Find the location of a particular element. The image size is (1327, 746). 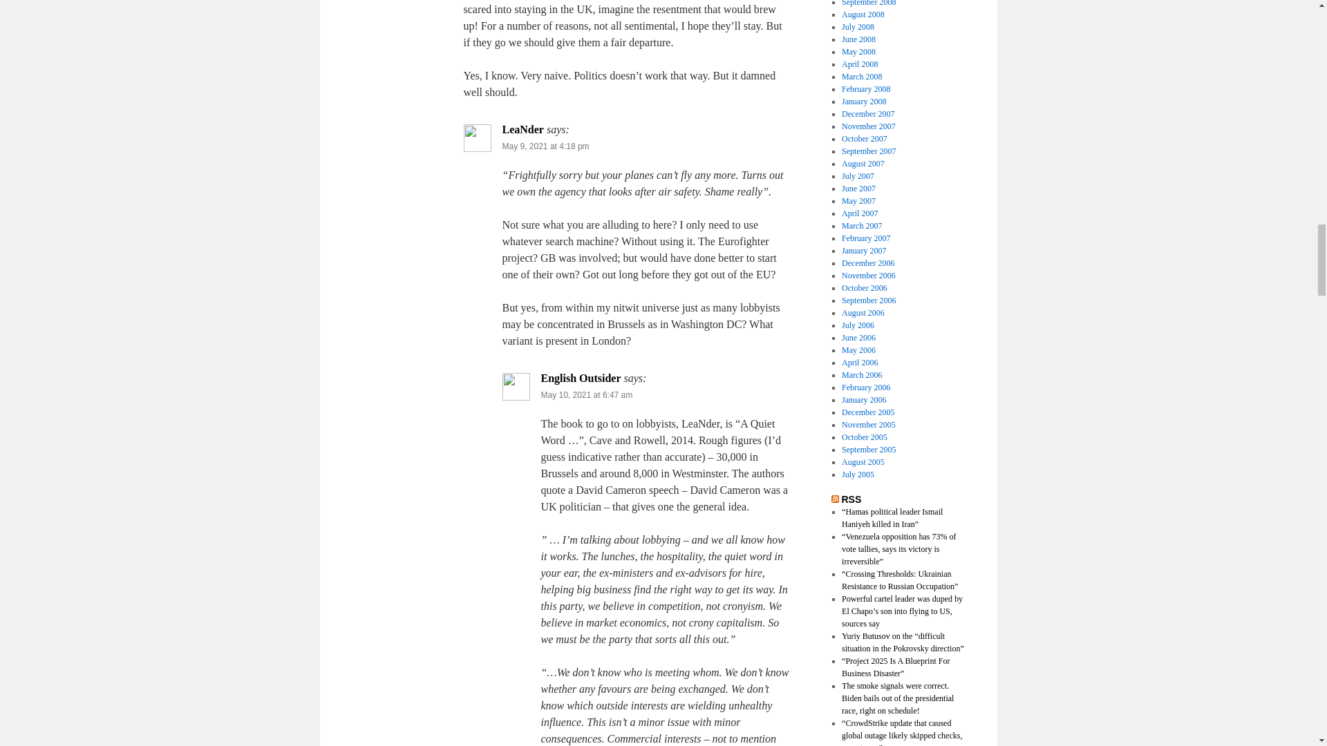

May 9, 2021 at 4:18 pm is located at coordinates (545, 146).